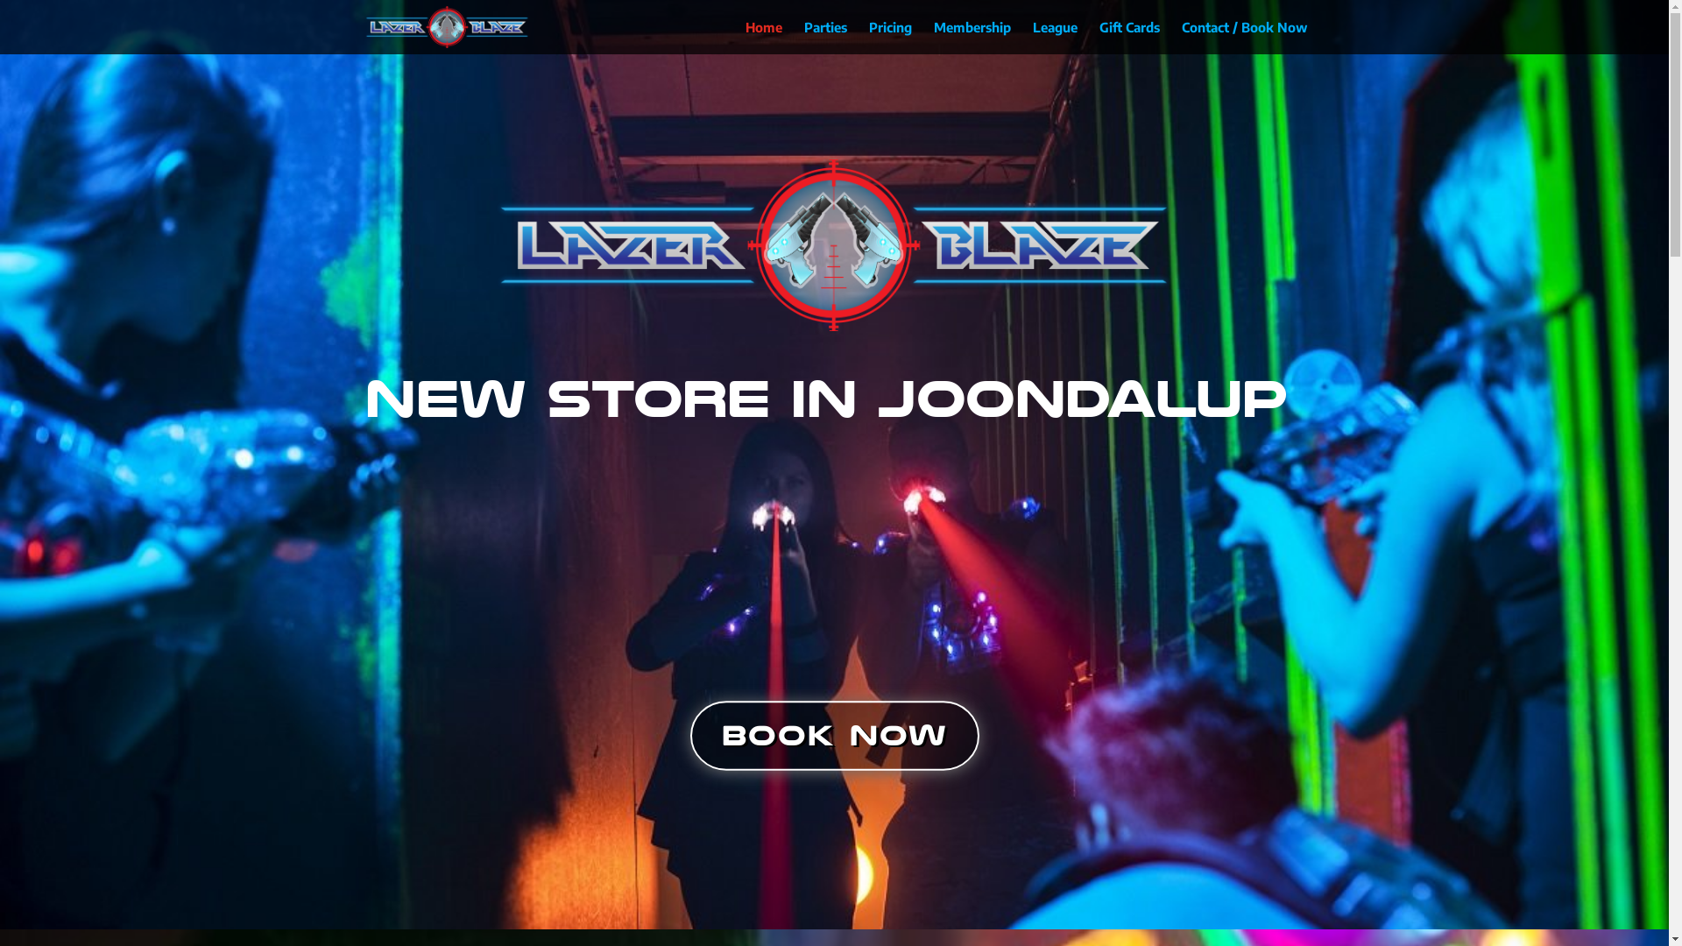 The image size is (1682, 946). What do you see at coordinates (835, 737) in the screenshot?
I see `BOOK NOW` at bounding box center [835, 737].